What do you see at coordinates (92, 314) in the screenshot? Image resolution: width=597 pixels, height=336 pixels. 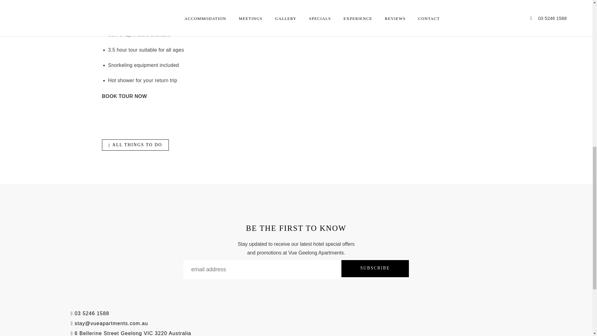 I see `03 5246 1588` at bounding box center [92, 314].